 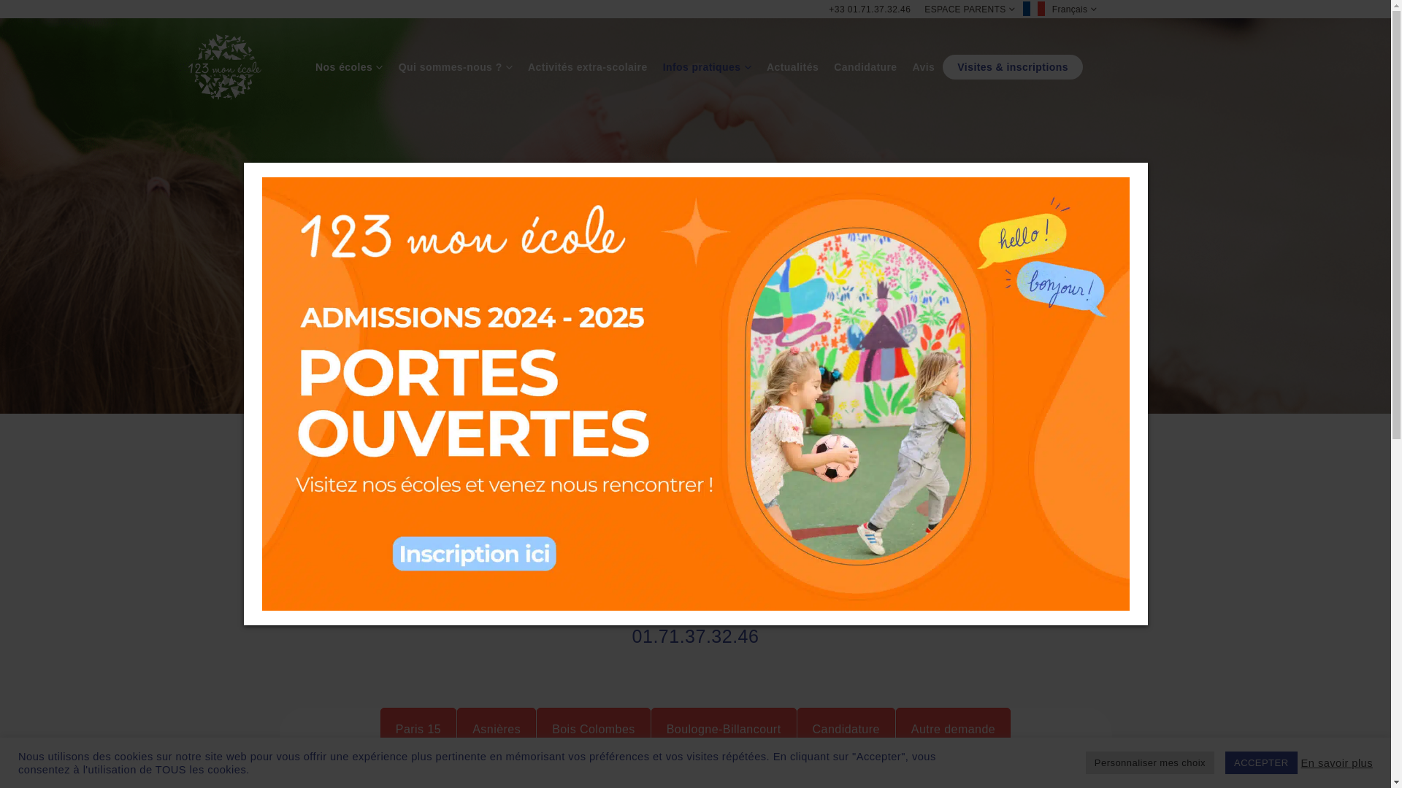 I want to click on Visites & inscriptions, so click(x=1013, y=67).